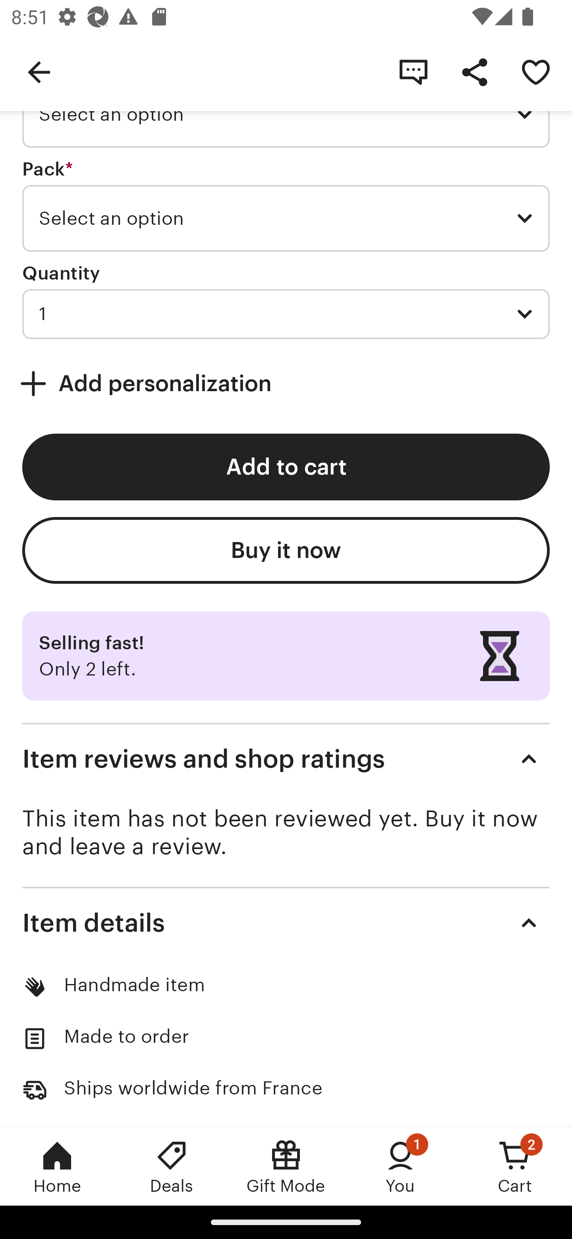  What do you see at coordinates (286, 1166) in the screenshot?
I see `Gift Mode` at bounding box center [286, 1166].